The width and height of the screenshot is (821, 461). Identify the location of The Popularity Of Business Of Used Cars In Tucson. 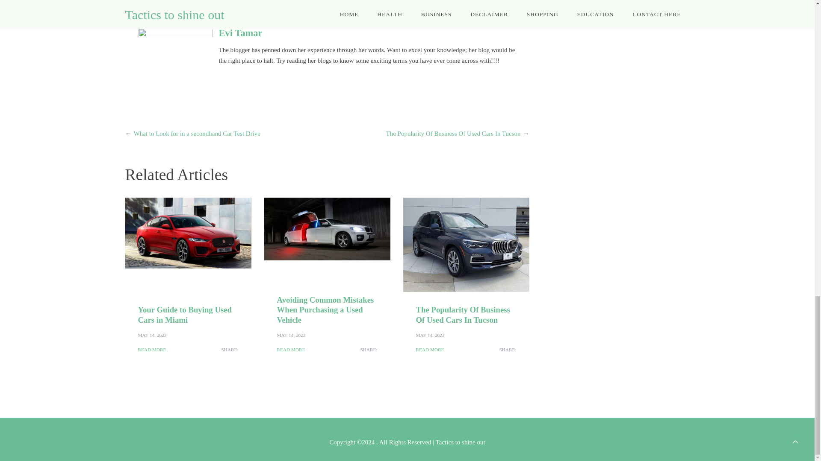
(453, 133).